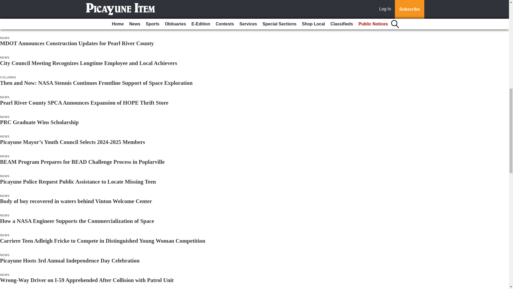  What do you see at coordinates (76, 201) in the screenshot?
I see `Body of boy recovered in waters behind Vinton Welcome Center` at bounding box center [76, 201].